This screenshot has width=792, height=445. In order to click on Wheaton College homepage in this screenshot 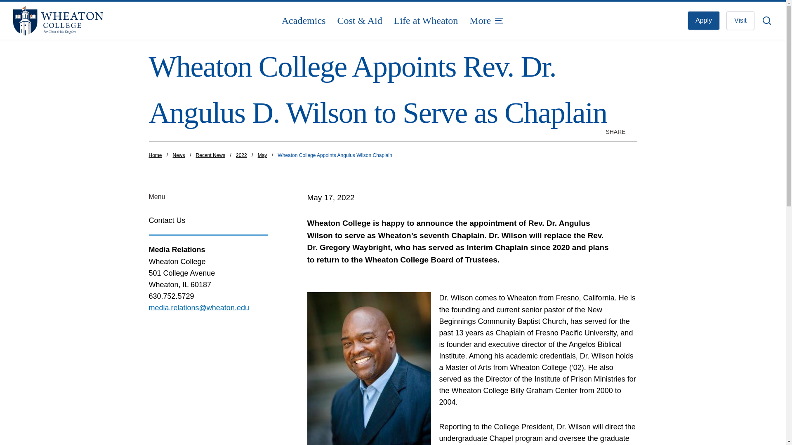, I will do `click(87, 21)`.